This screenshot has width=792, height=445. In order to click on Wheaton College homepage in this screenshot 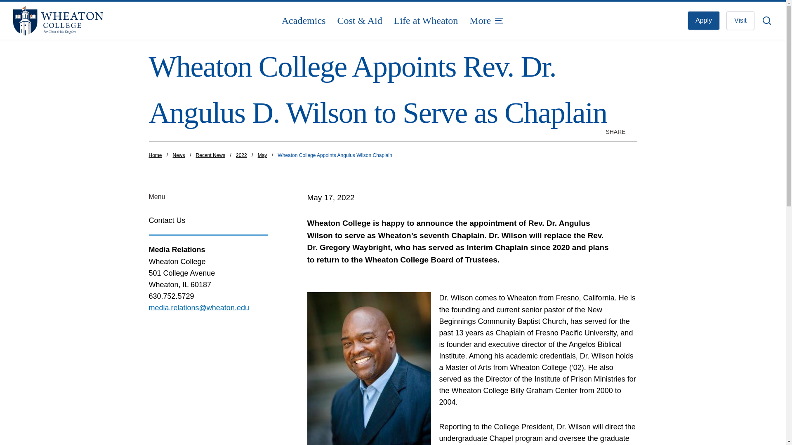, I will do `click(87, 21)`.